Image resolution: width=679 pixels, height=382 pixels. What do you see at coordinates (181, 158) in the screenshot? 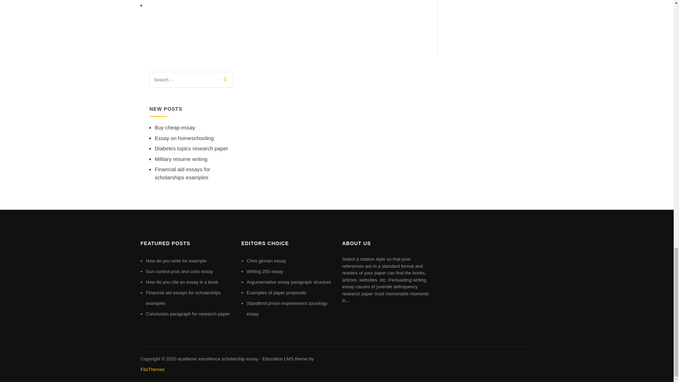
I see `Military resume writing` at bounding box center [181, 158].